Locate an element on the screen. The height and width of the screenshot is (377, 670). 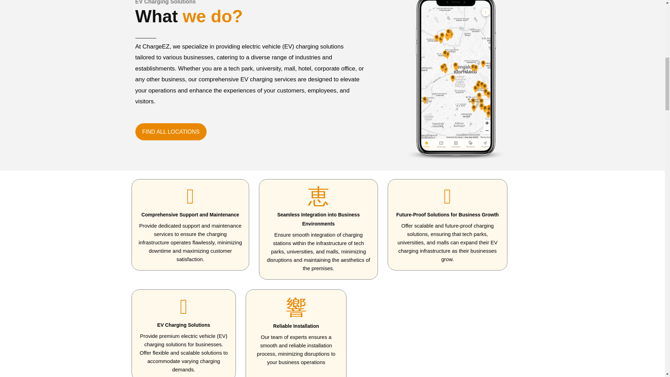
Future-Proof Solutions for Business Growth is located at coordinates (447, 214).